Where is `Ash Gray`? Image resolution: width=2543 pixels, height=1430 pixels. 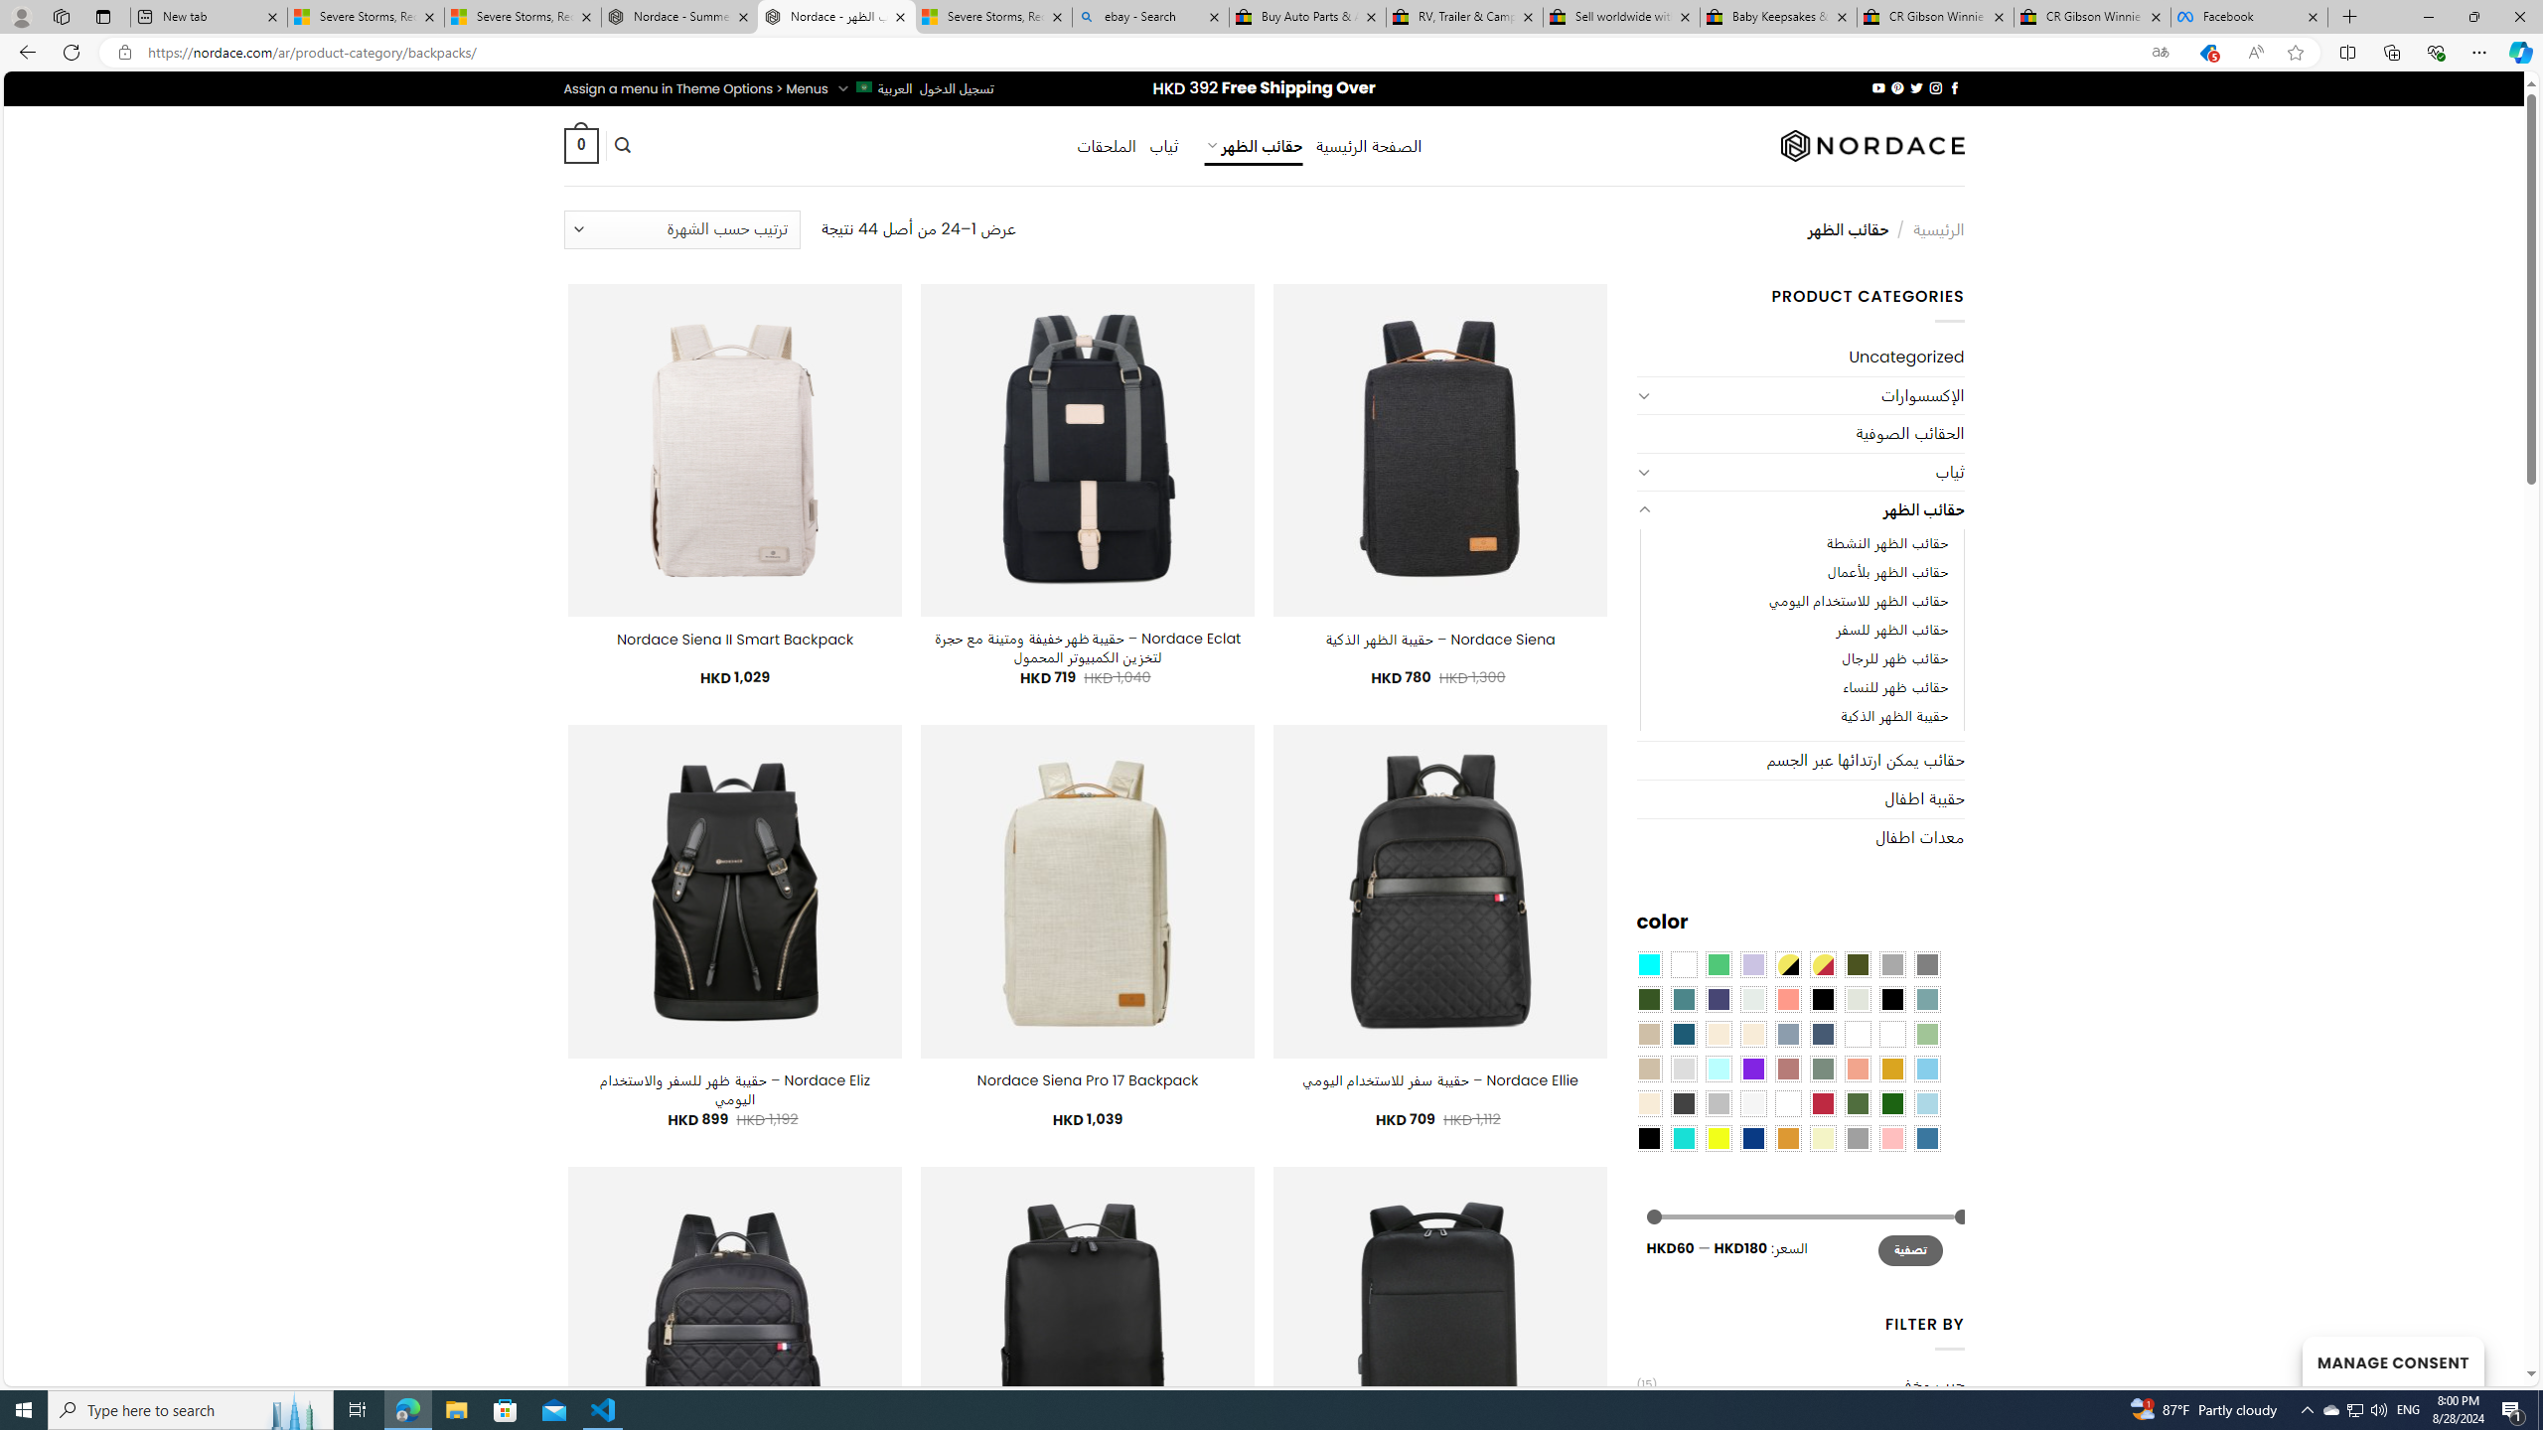
Ash Gray is located at coordinates (1858, 999).